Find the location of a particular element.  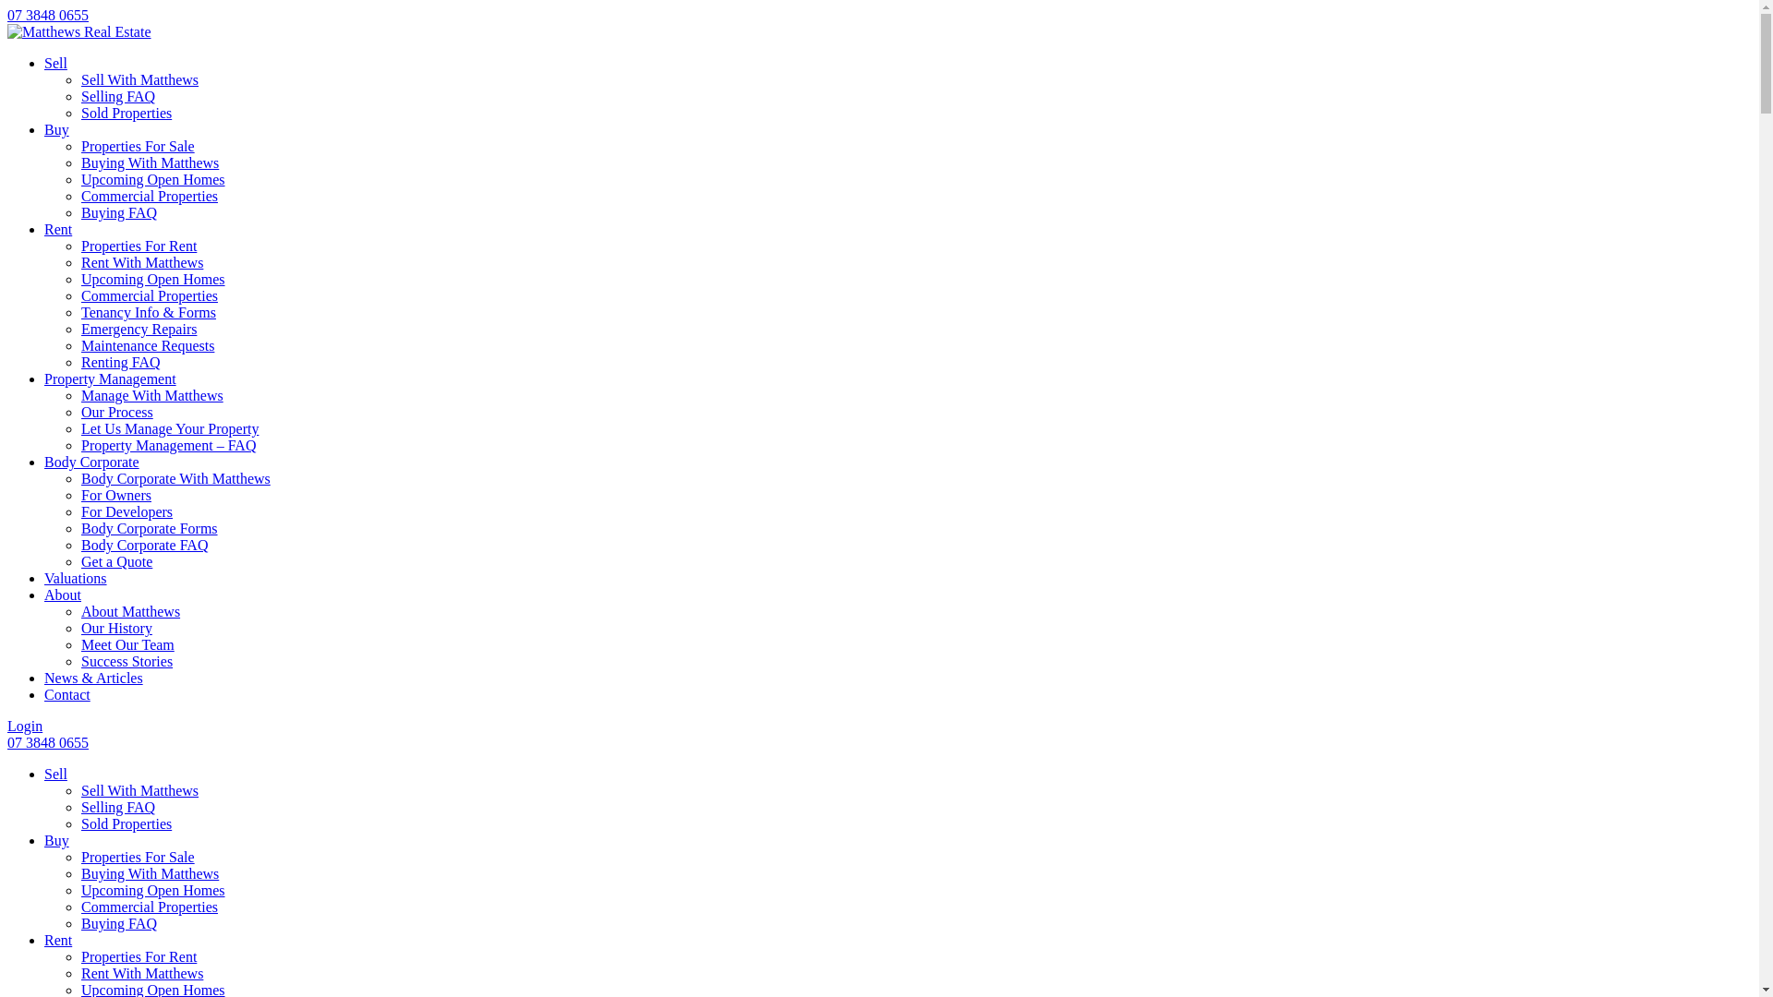

Commercial Properties is located at coordinates (150, 196).